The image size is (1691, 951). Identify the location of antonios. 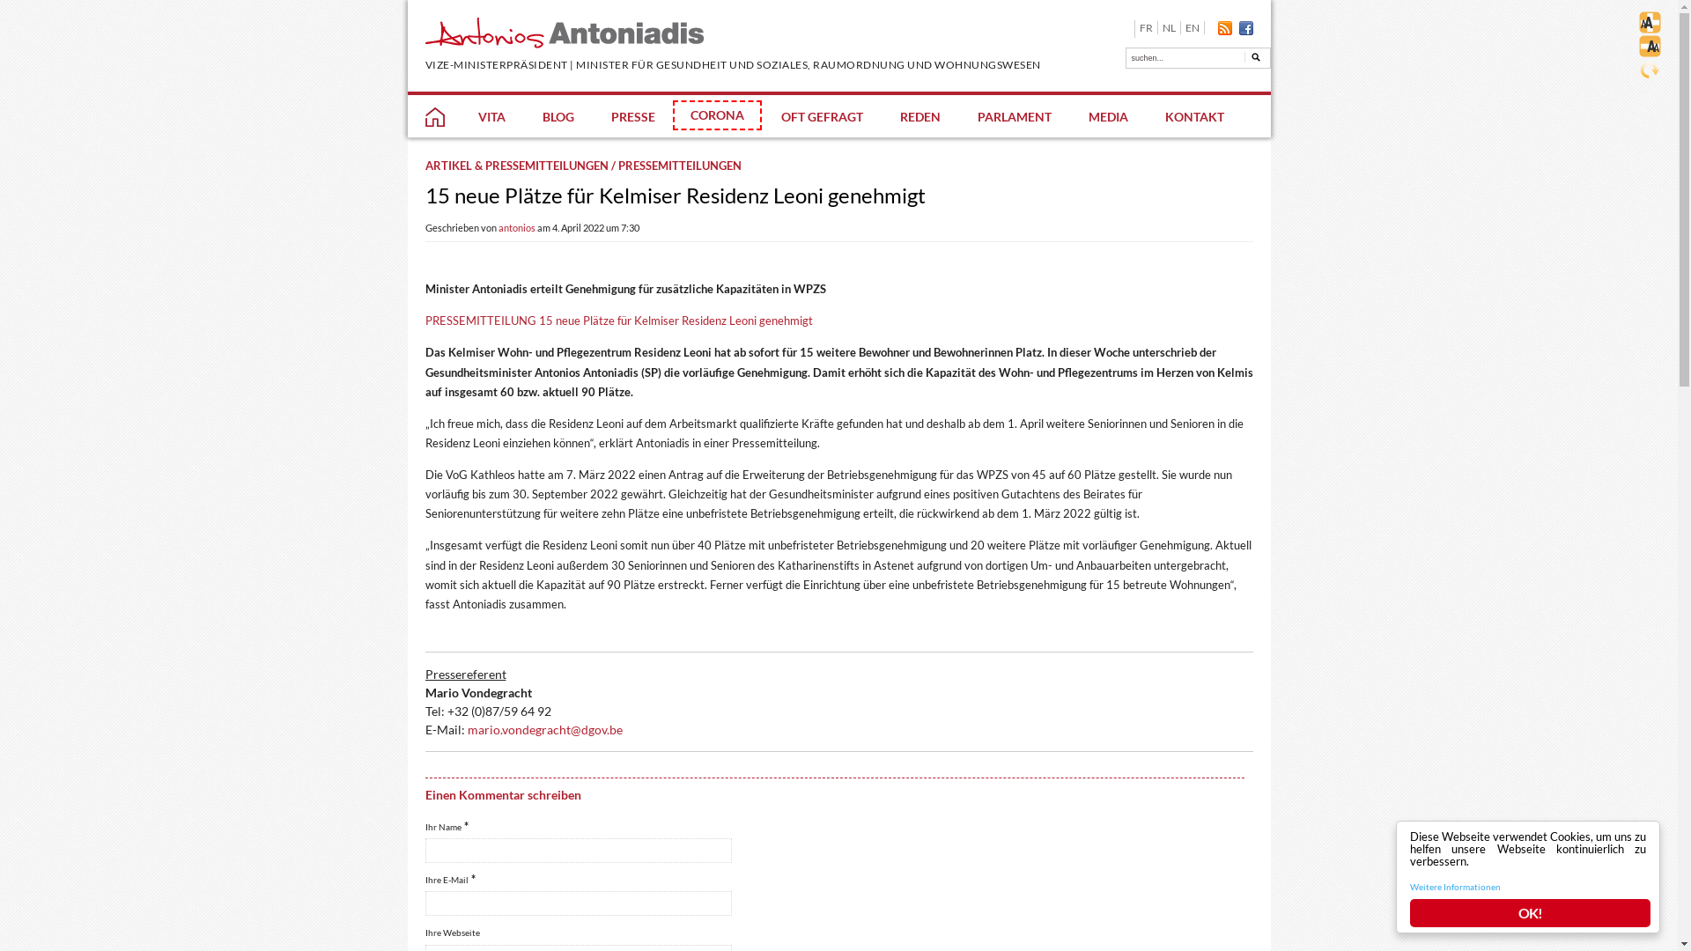
(517, 227).